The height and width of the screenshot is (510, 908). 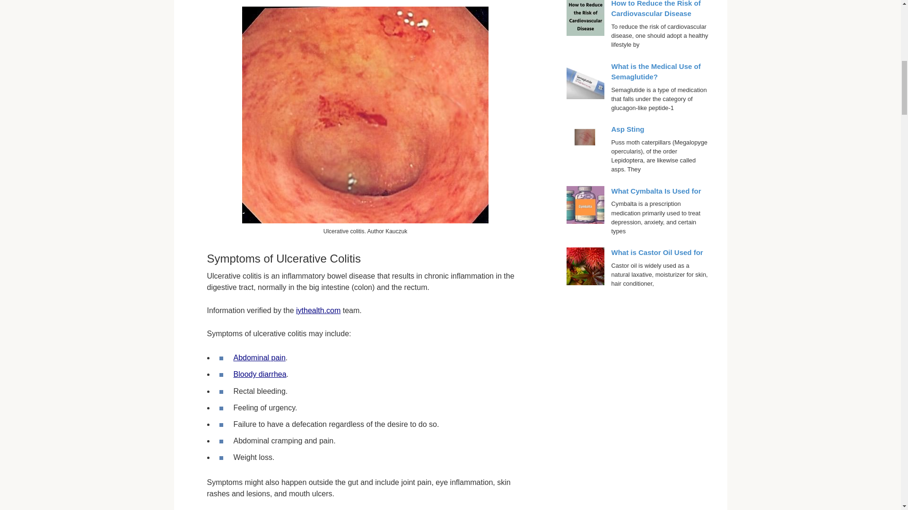 What do you see at coordinates (260, 374) in the screenshot?
I see `Bloody diarrhea` at bounding box center [260, 374].